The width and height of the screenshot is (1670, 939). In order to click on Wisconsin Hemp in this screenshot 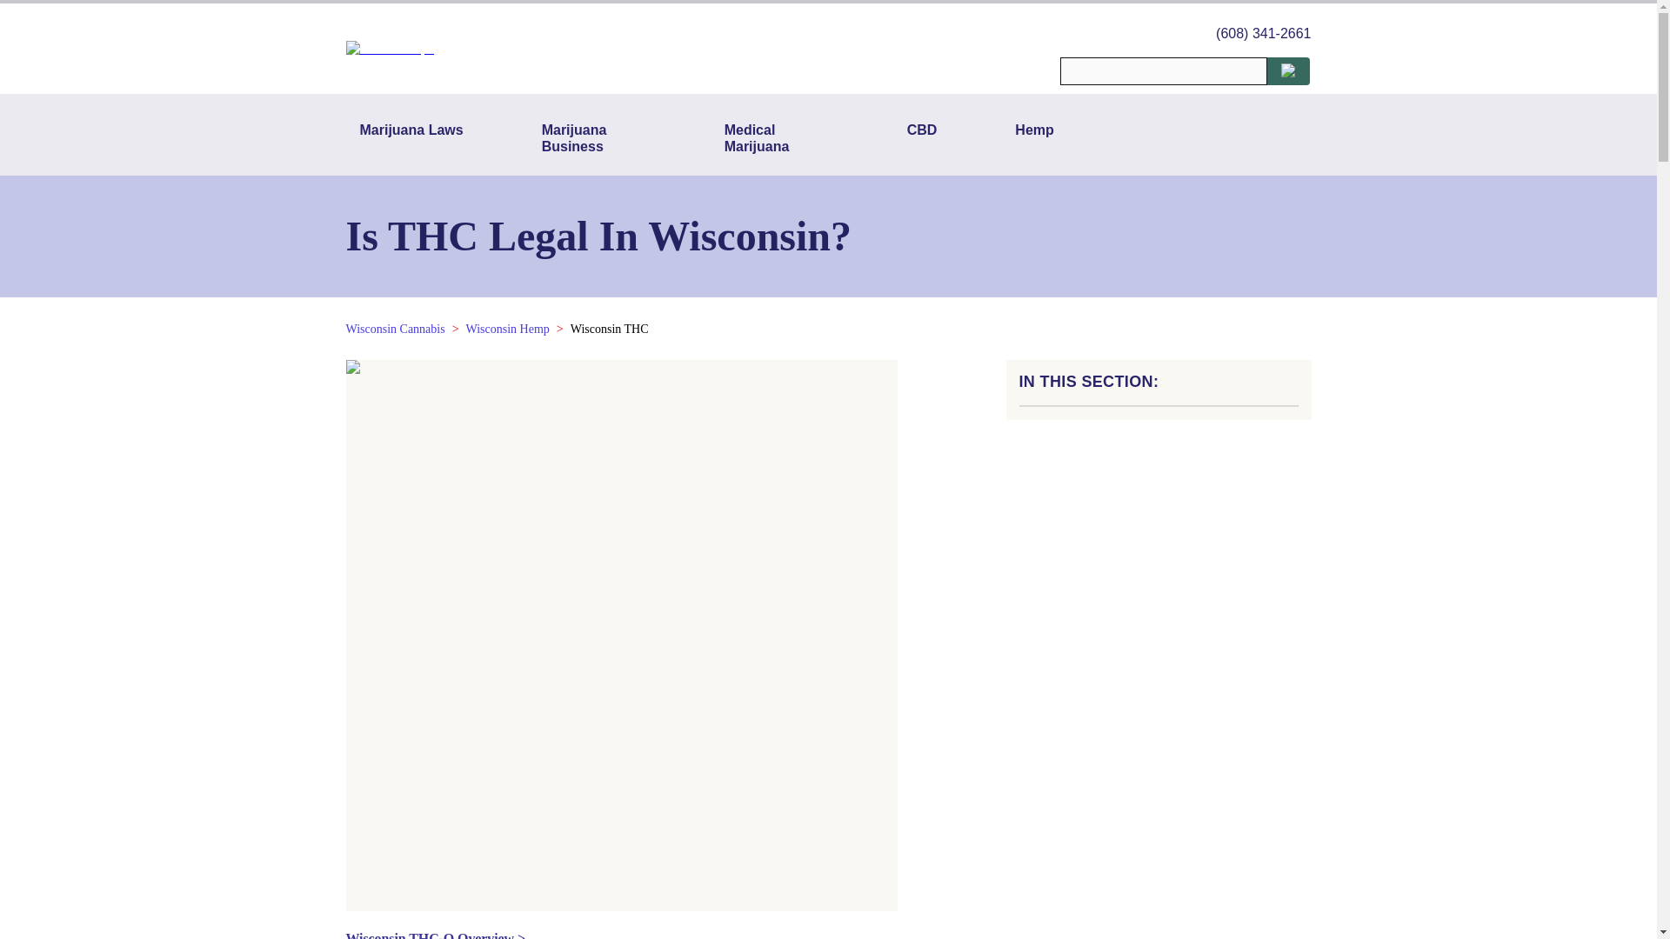, I will do `click(507, 329)`.